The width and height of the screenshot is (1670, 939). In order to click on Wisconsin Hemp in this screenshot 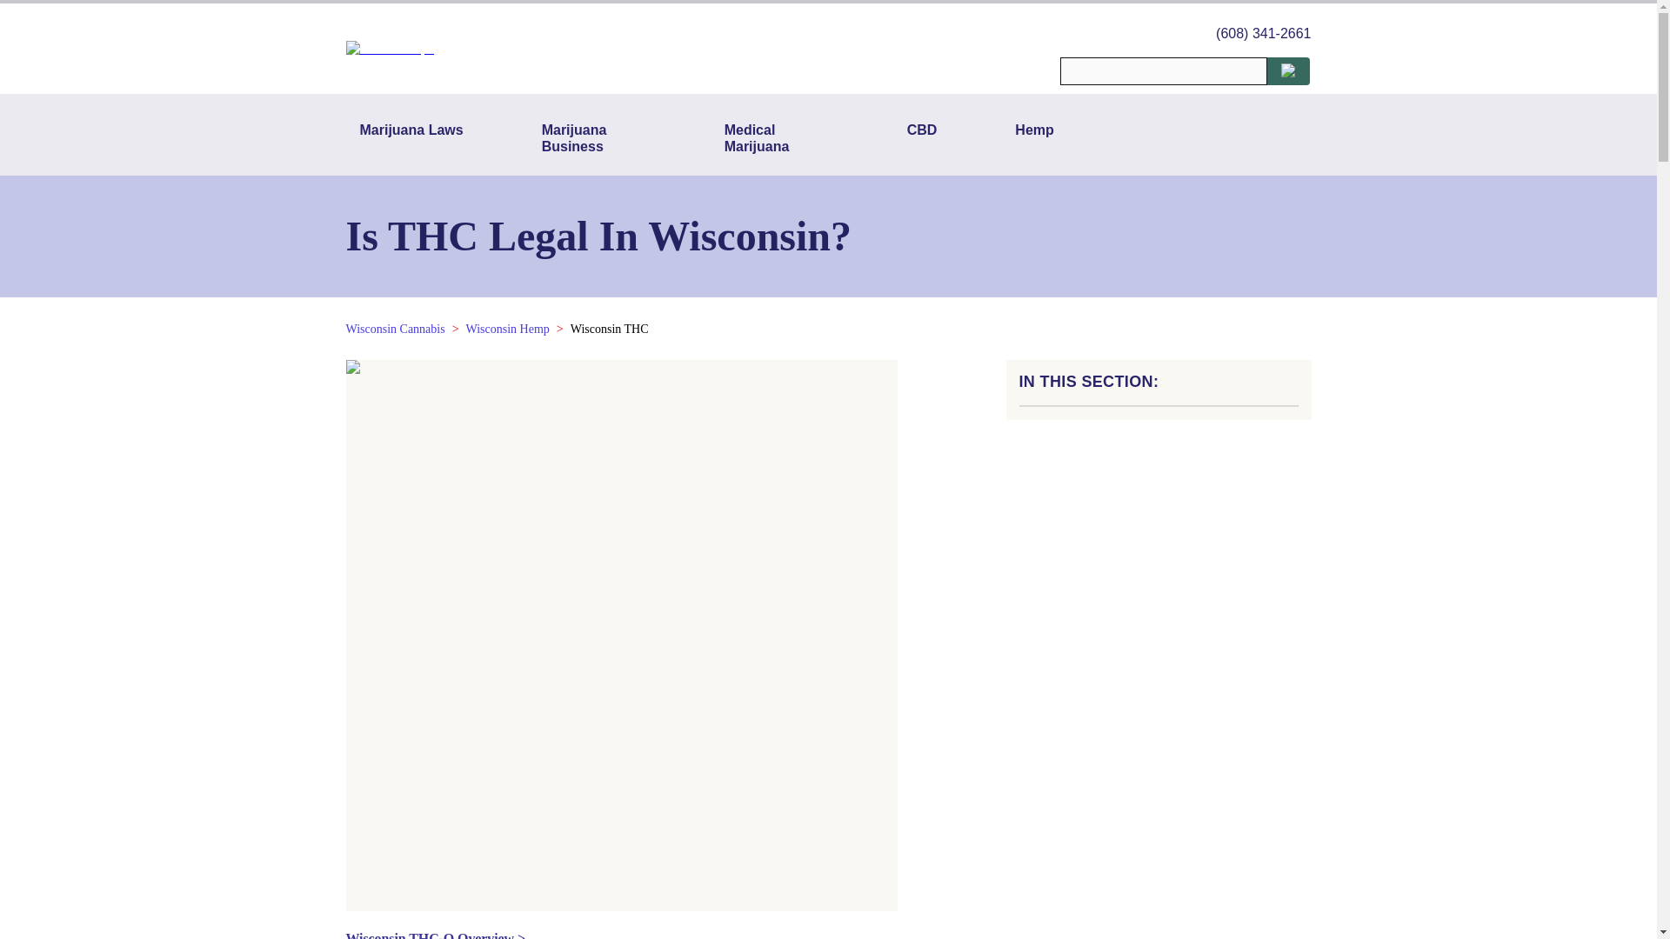, I will do `click(507, 329)`.